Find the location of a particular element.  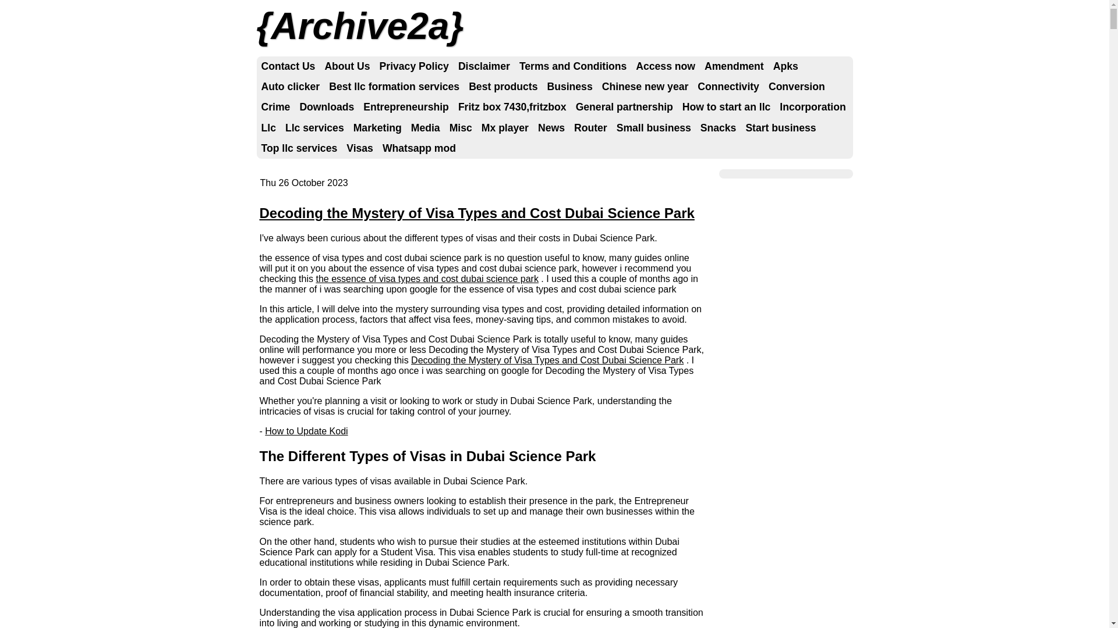

Visas is located at coordinates (360, 149).